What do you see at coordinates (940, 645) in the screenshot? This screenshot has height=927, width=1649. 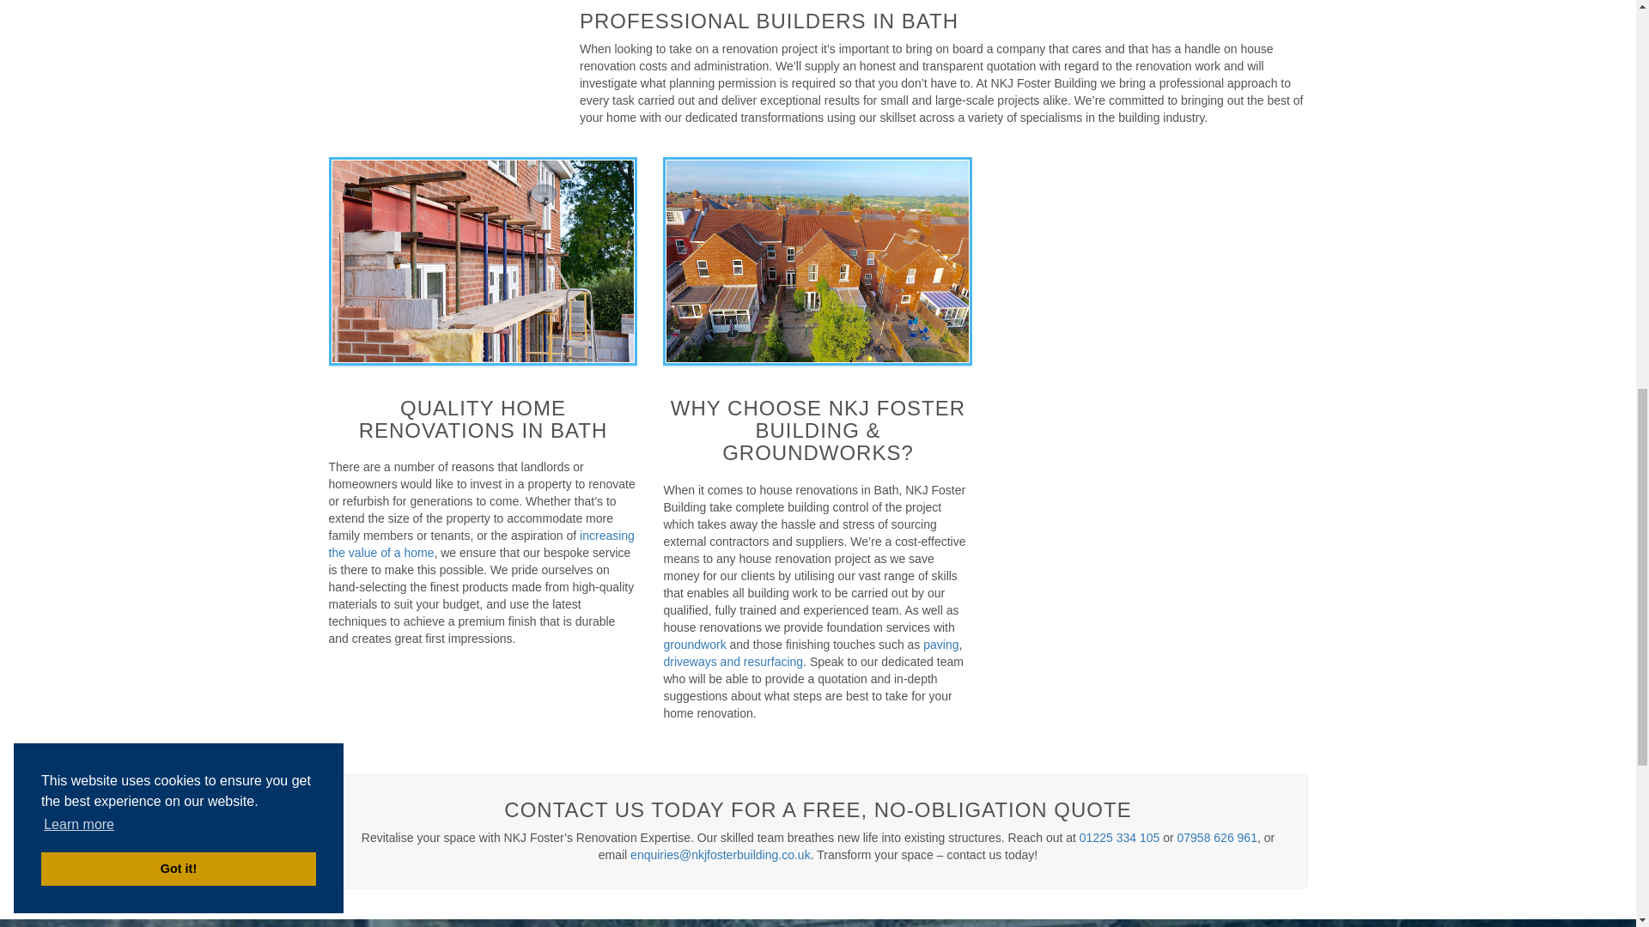 I see `paving` at bounding box center [940, 645].